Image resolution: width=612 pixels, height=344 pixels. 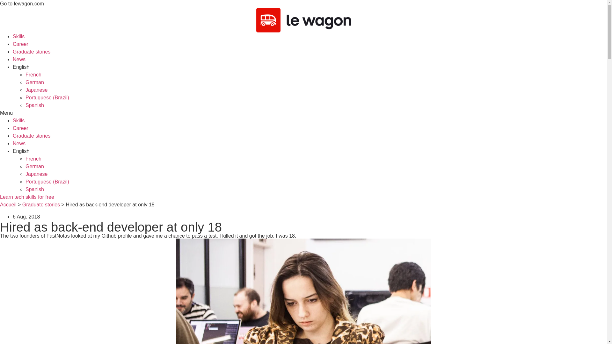 I want to click on Learn tech skills for free, so click(x=27, y=197).